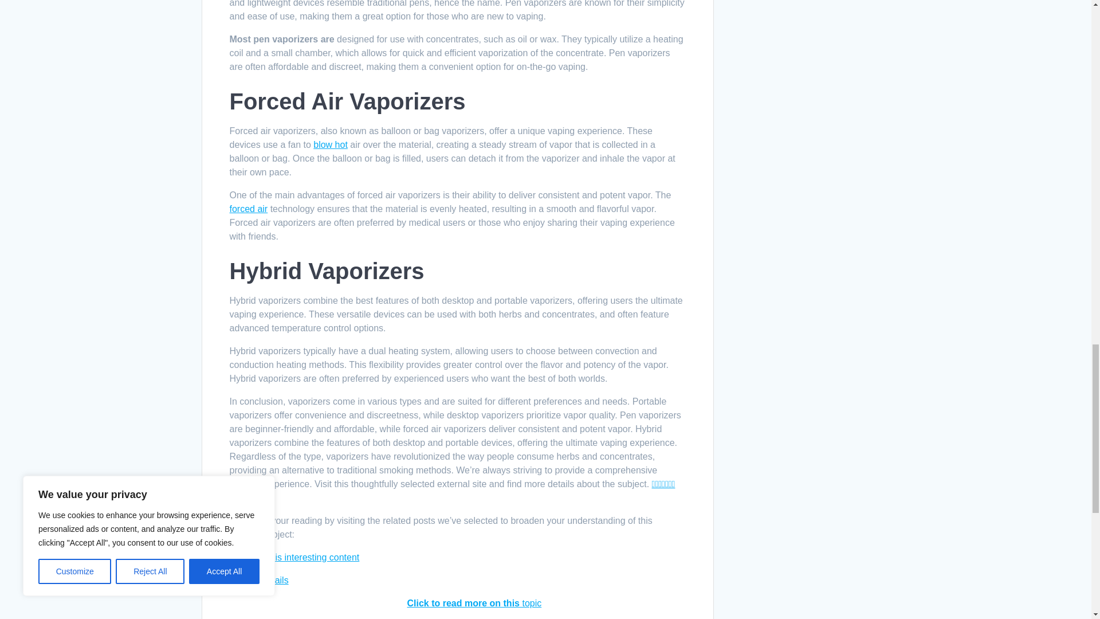 This screenshot has height=619, width=1100. What do you see at coordinates (294, 557) in the screenshot?
I see `Discover this interesting content` at bounding box center [294, 557].